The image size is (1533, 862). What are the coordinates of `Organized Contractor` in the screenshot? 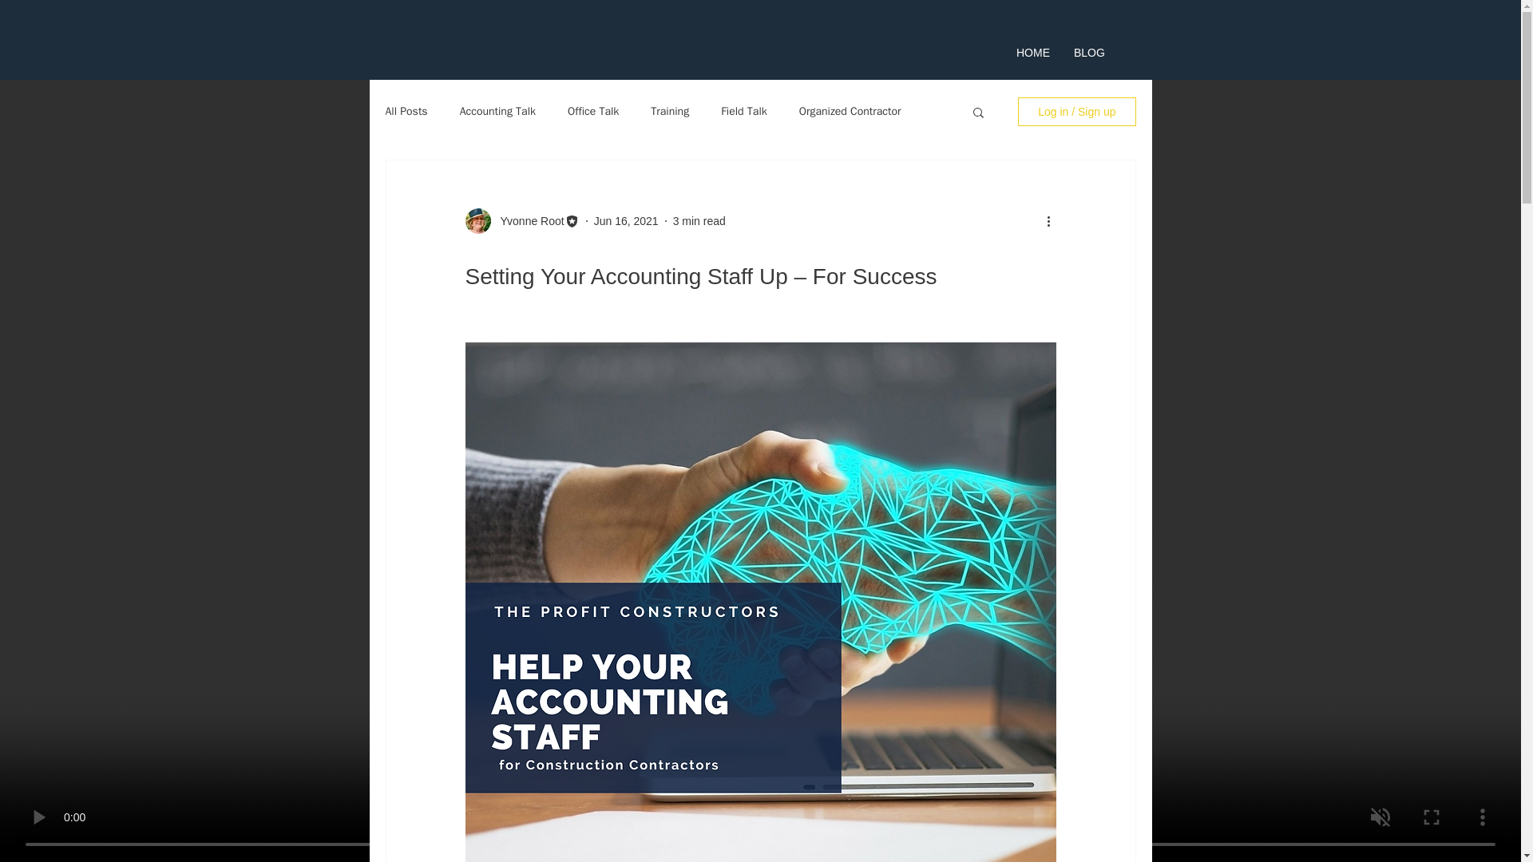 It's located at (850, 112).